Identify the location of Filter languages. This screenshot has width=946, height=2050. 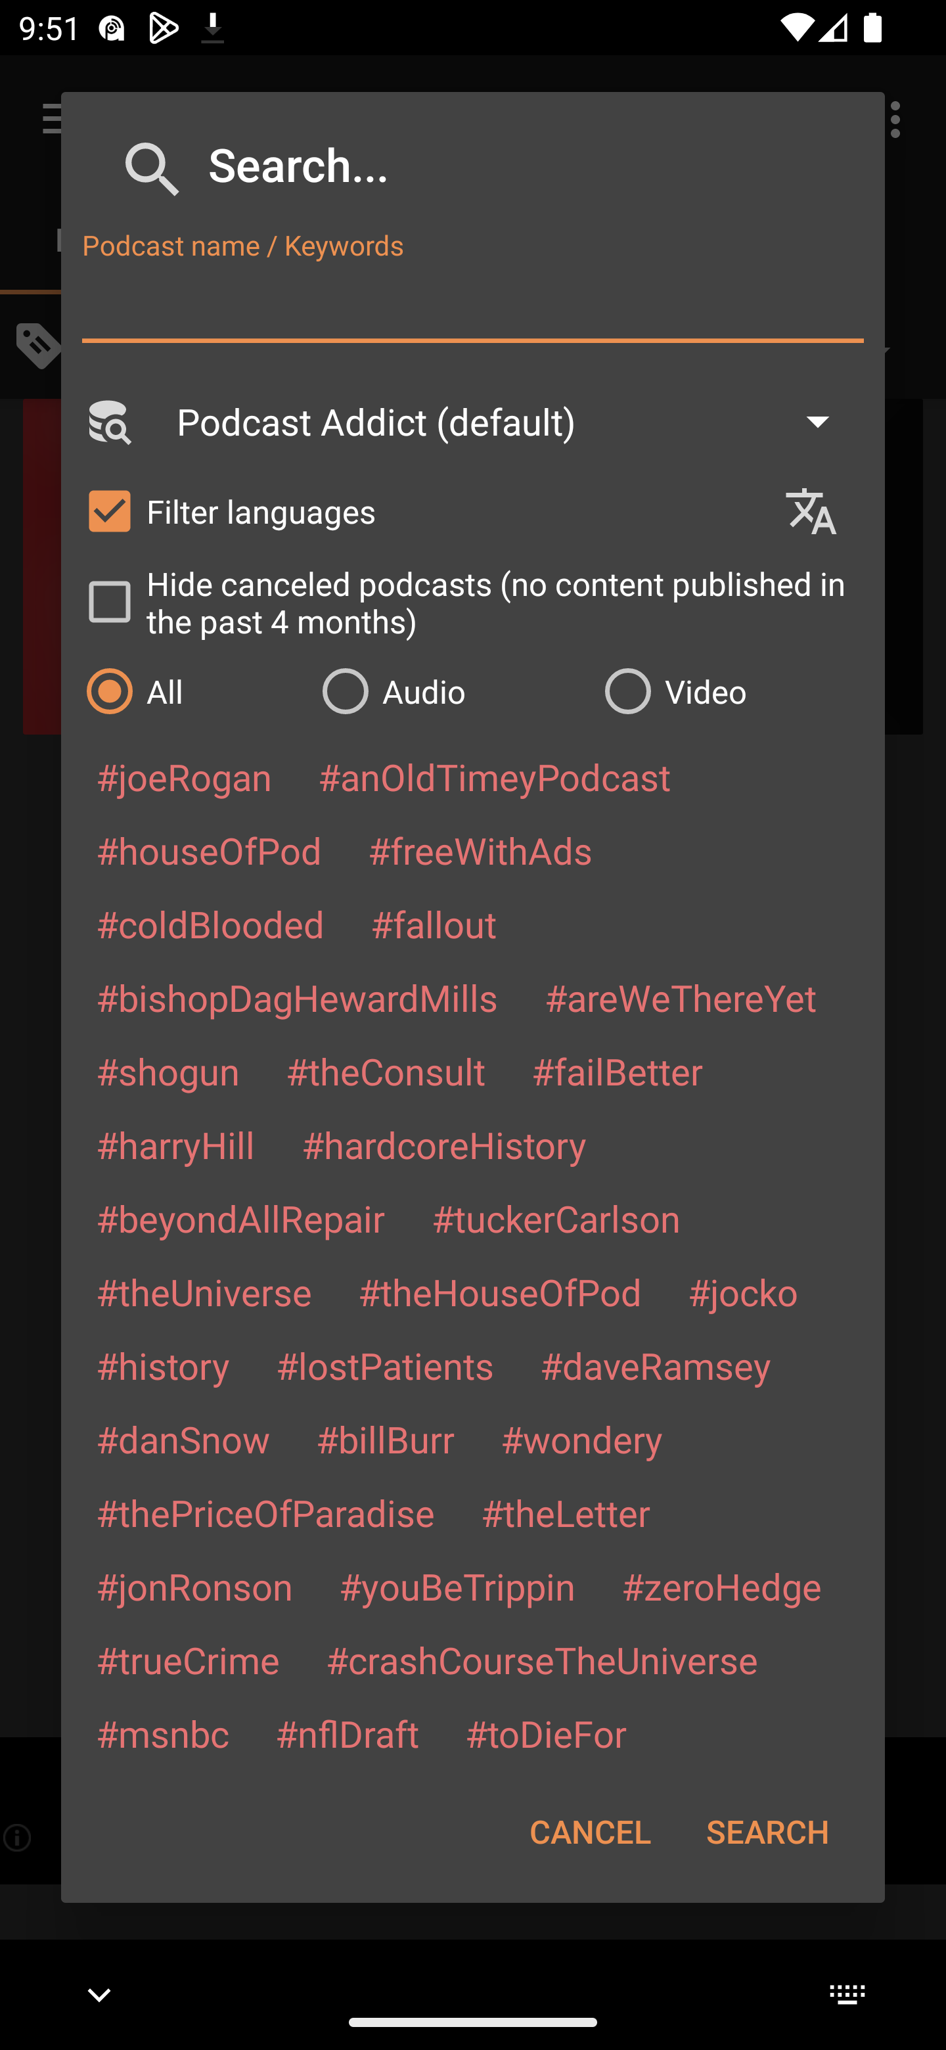
(422, 510).